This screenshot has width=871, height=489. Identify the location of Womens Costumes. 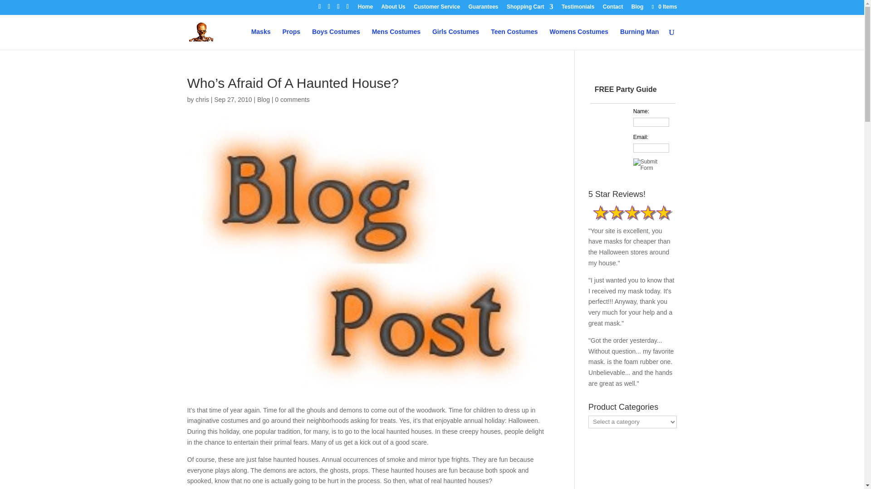
(579, 39).